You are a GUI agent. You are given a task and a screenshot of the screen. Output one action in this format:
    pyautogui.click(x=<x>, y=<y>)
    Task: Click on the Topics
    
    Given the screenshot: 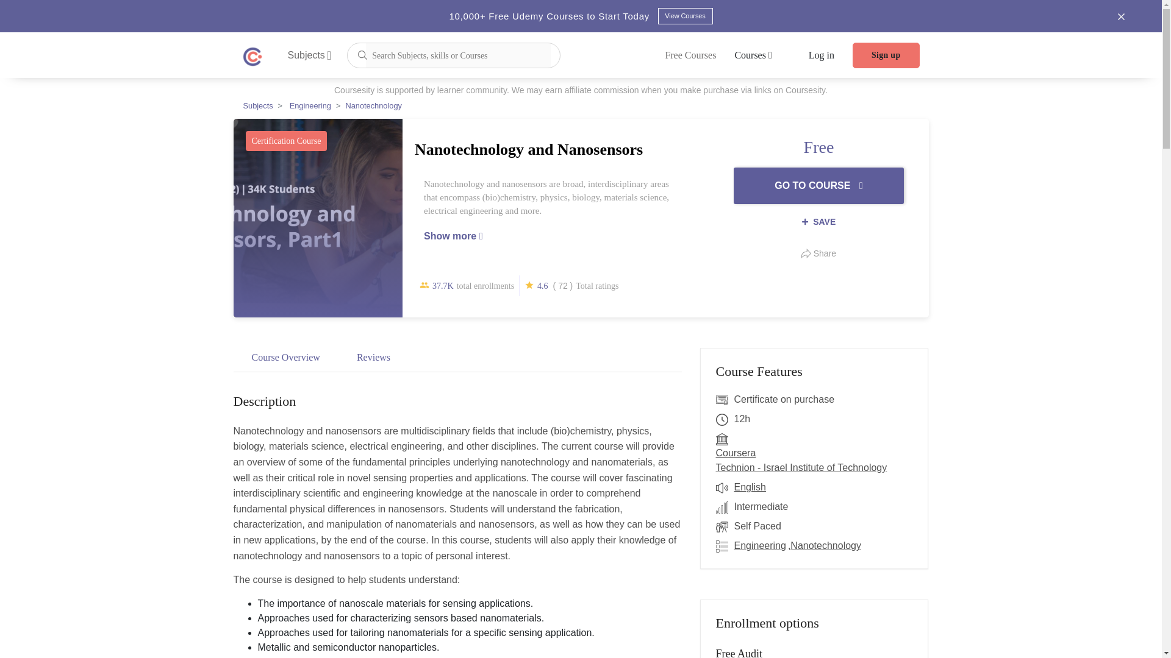 What is the action you would take?
    pyautogui.click(x=725, y=546)
    